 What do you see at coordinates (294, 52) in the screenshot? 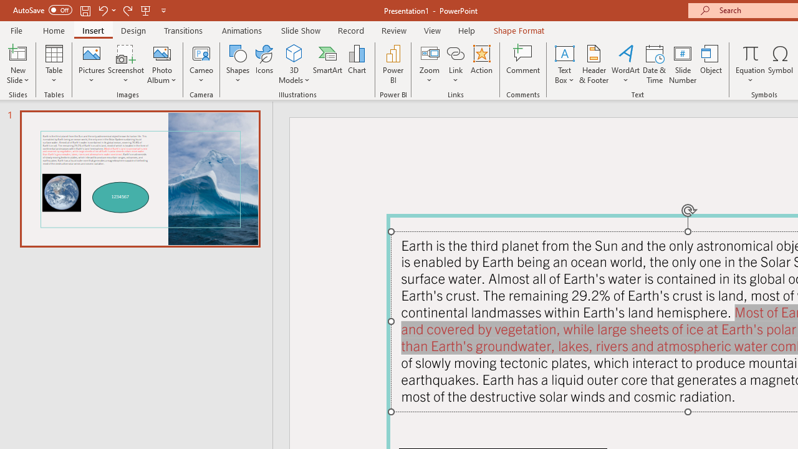
I see `3D Models` at bounding box center [294, 52].